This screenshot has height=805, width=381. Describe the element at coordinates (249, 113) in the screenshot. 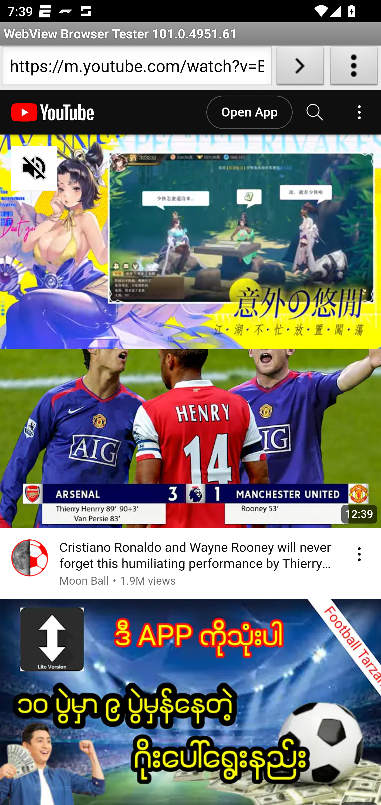

I see `Open App` at that location.